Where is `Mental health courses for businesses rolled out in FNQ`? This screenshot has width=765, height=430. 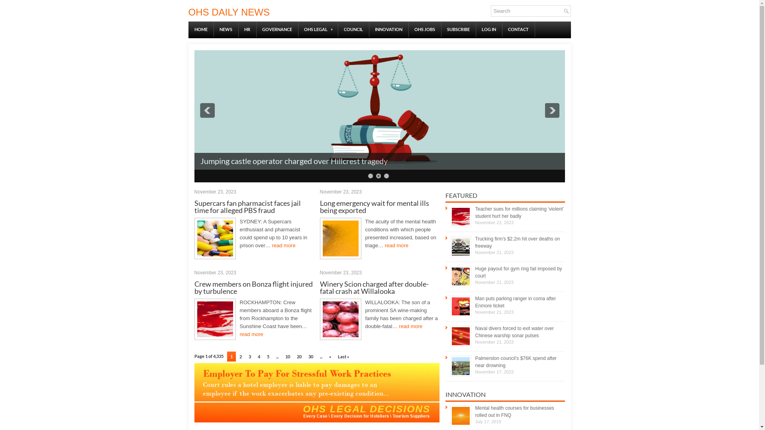
Mental health courses for businesses rolled out in FNQ is located at coordinates (514, 412).